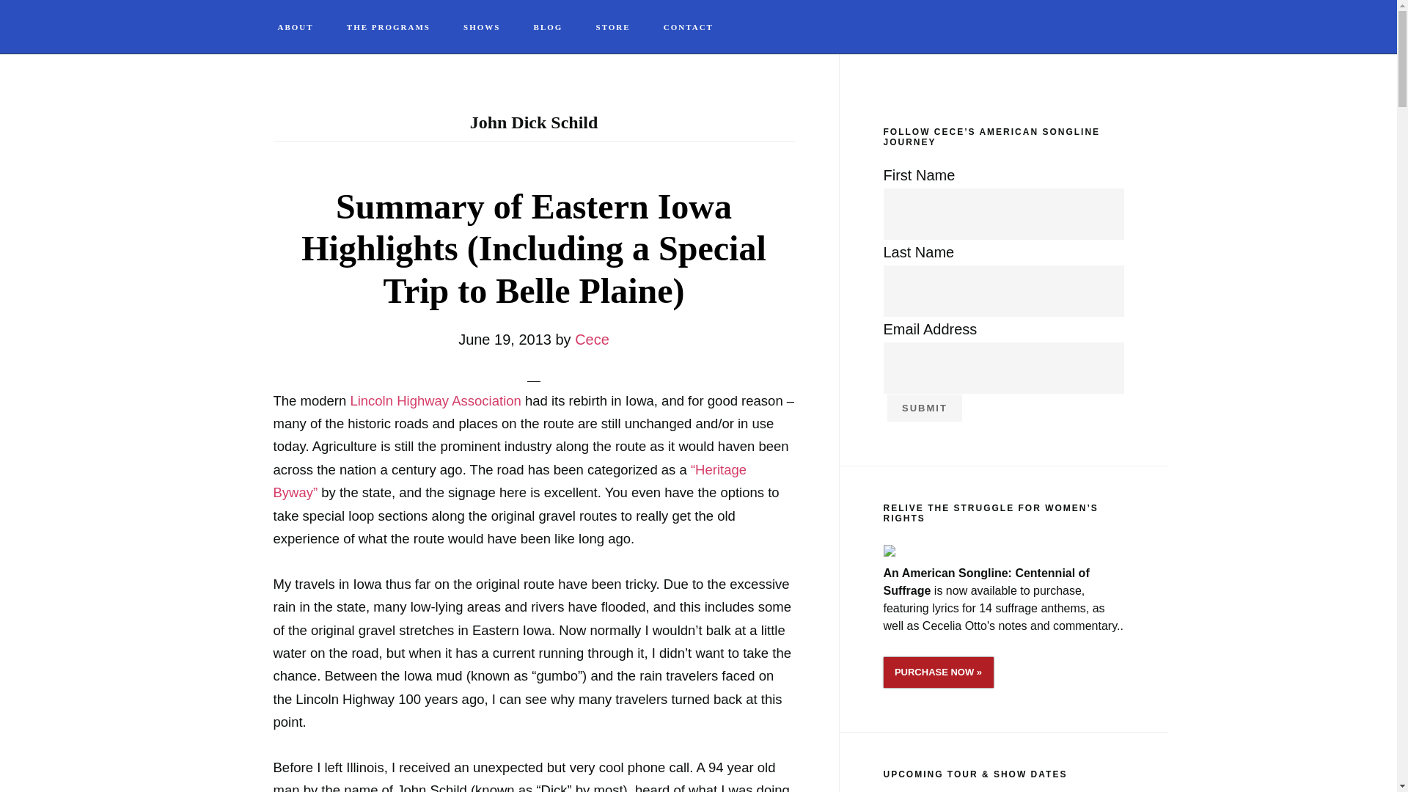 This screenshot has width=1408, height=792. What do you see at coordinates (1254, 32) in the screenshot?
I see `AN AMERICAN SONGLINE` at bounding box center [1254, 32].